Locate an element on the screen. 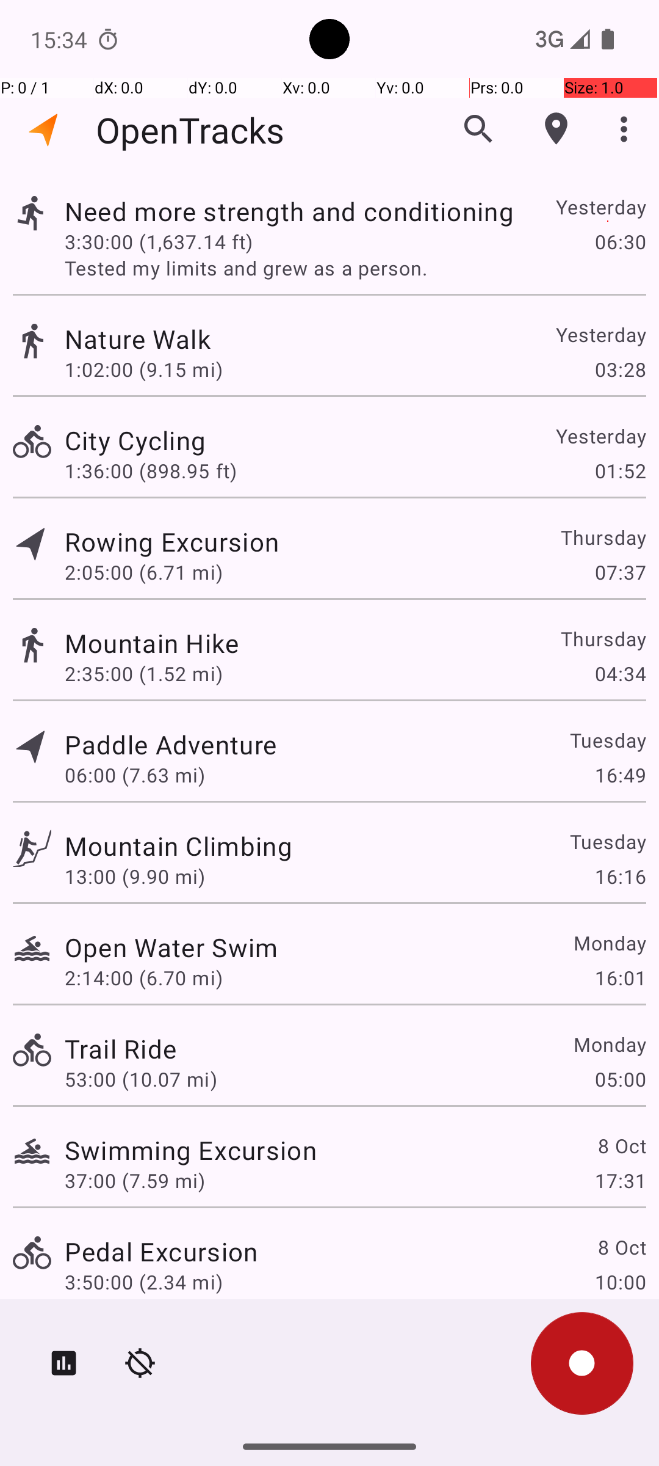 This screenshot has width=659, height=1466. 17:31 is located at coordinates (620, 1180).